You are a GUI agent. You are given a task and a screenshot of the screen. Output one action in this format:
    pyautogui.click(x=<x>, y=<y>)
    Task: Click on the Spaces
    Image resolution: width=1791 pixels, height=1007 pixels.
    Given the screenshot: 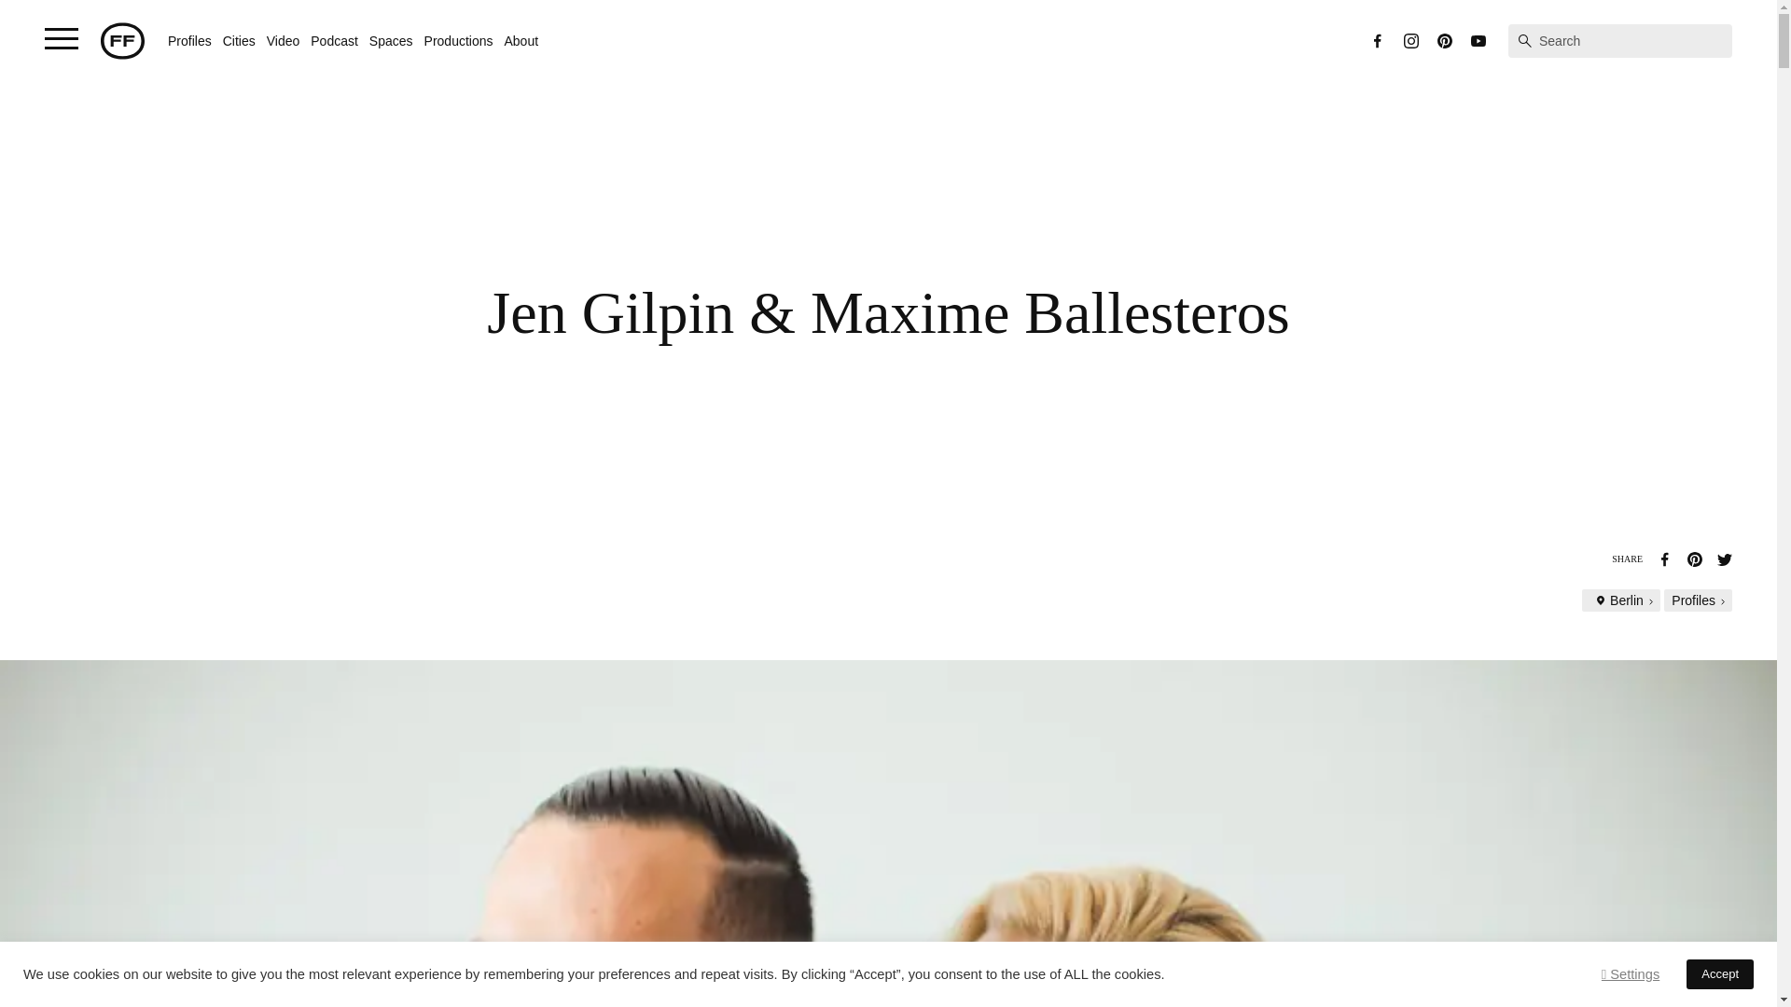 What is the action you would take?
    pyautogui.click(x=391, y=40)
    